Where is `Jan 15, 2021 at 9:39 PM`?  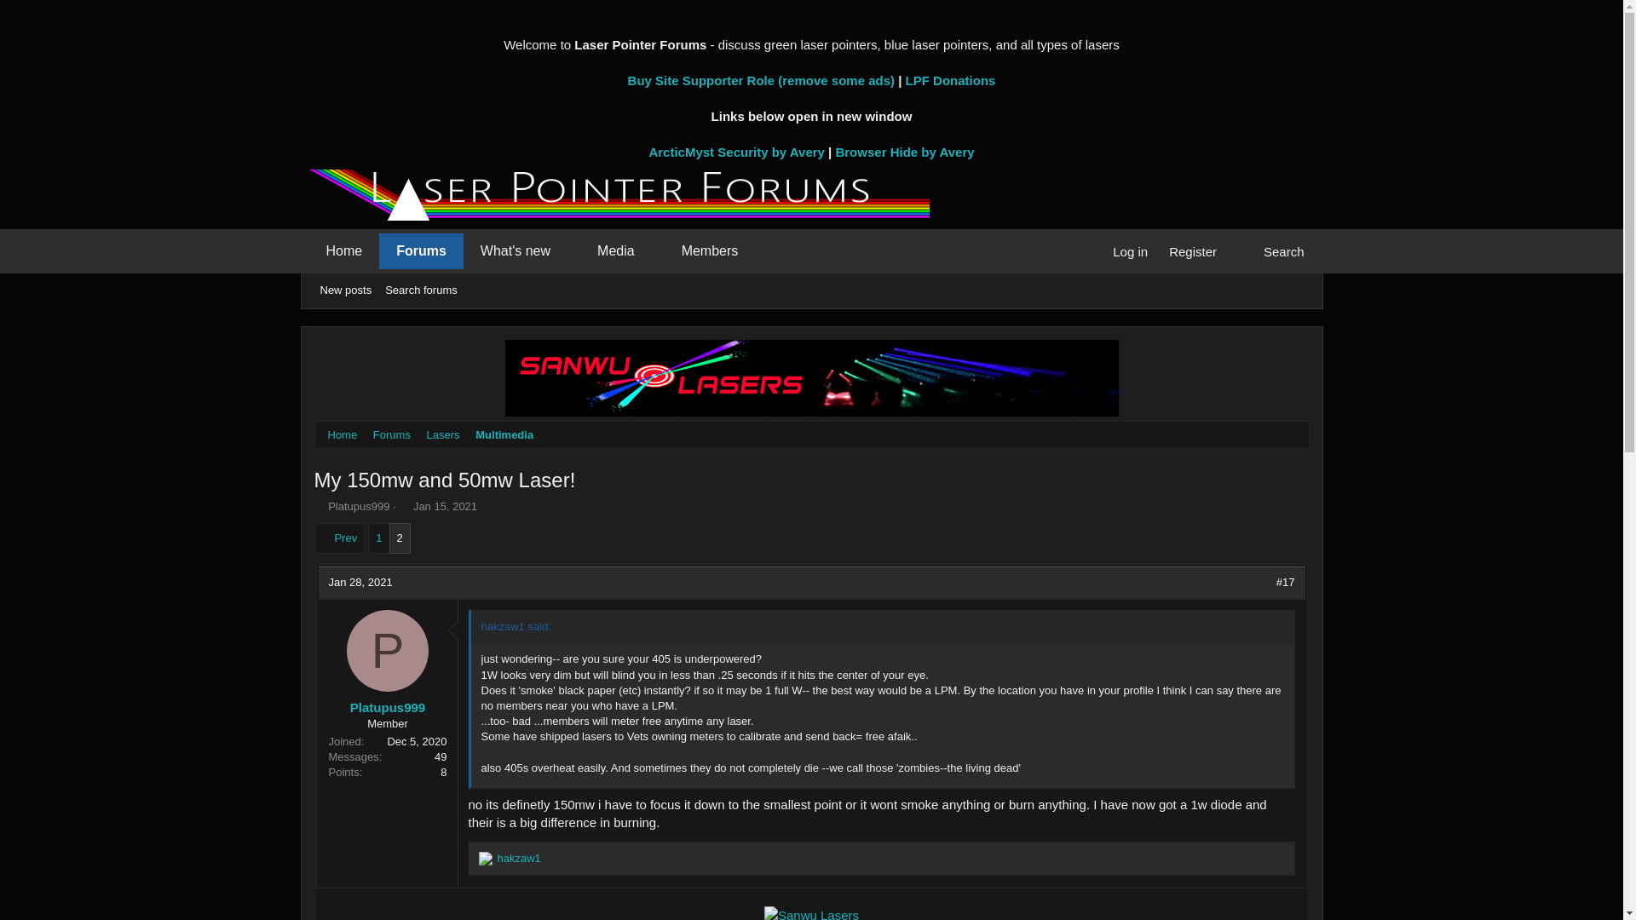 Jan 15, 2021 at 9:39 PM is located at coordinates (445, 506).